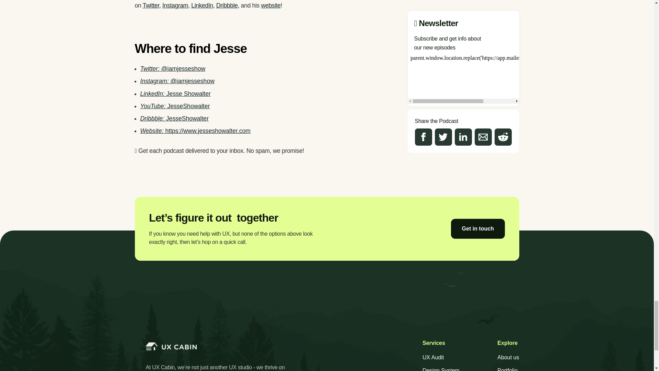  I want to click on Instagram, so click(175, 5).